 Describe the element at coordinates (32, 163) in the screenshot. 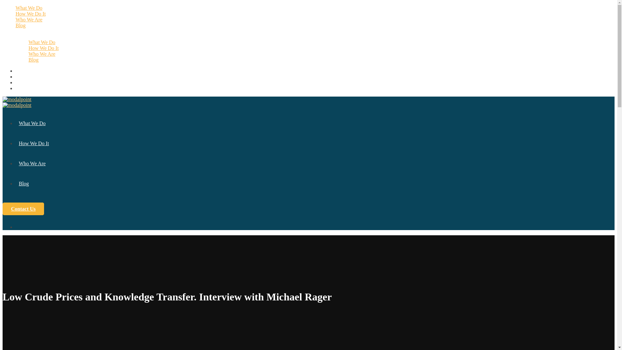

I see `Who We Are` at that location.